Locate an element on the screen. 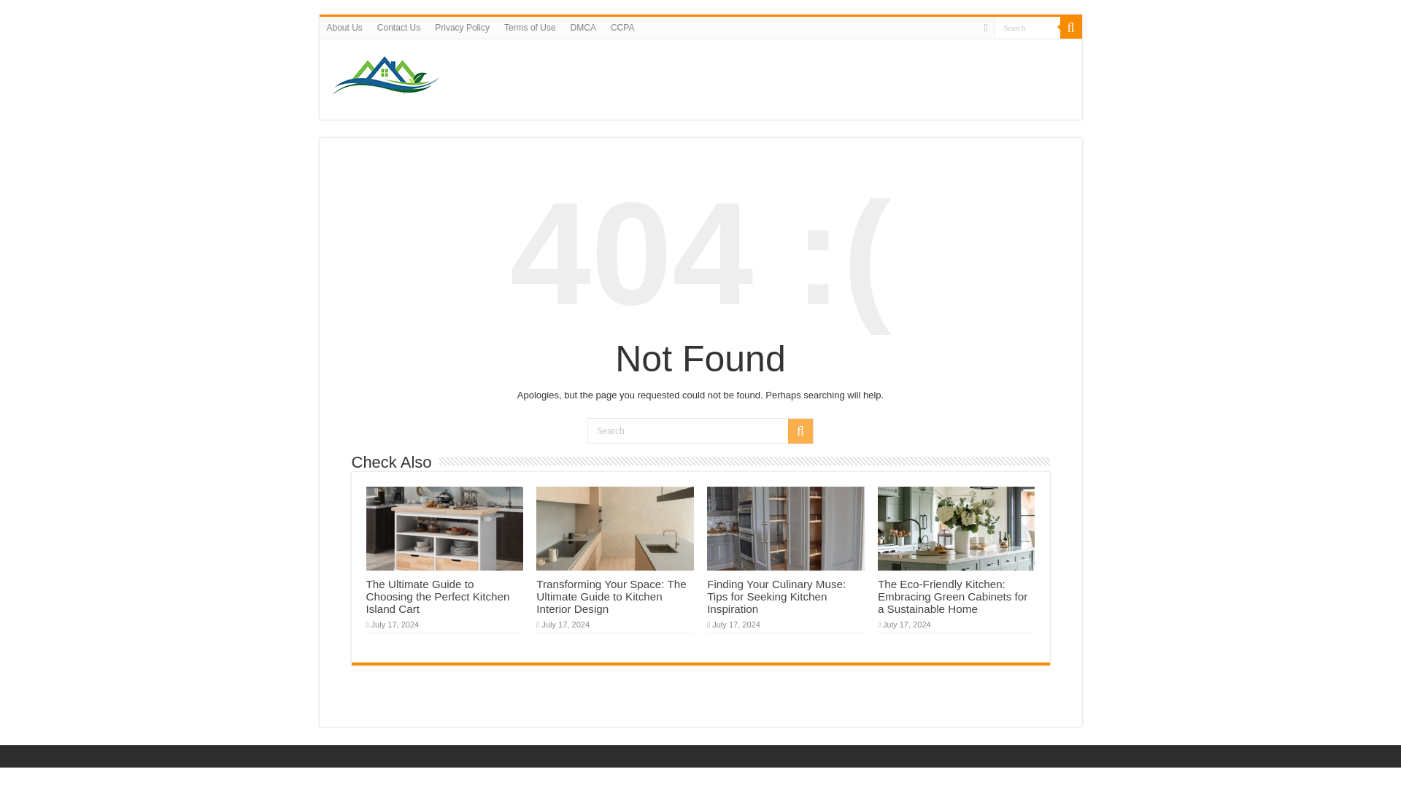  Search is located at coordinates (1070, 27).